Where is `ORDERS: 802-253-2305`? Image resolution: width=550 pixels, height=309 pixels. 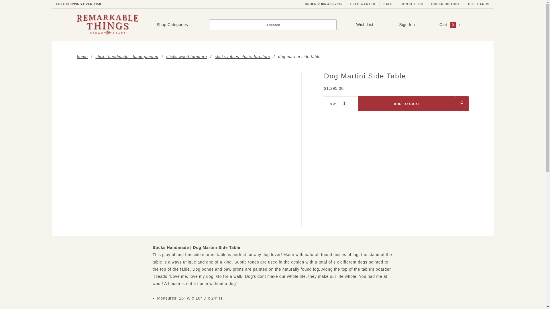
ORDERS: 802-253-2305 is located at coordinates (324, 4).